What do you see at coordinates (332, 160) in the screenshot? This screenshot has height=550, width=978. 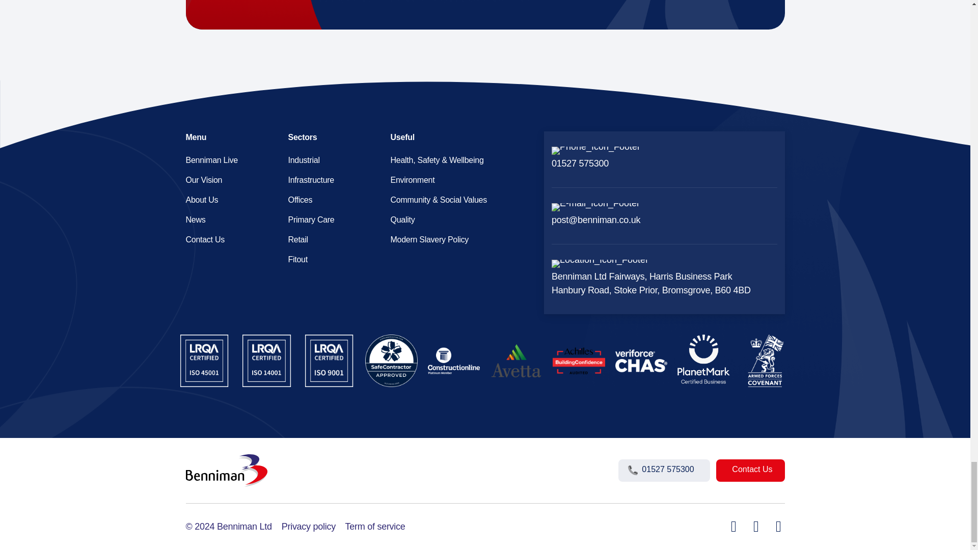 I see `Industrial` at bounding box center [332, 160].